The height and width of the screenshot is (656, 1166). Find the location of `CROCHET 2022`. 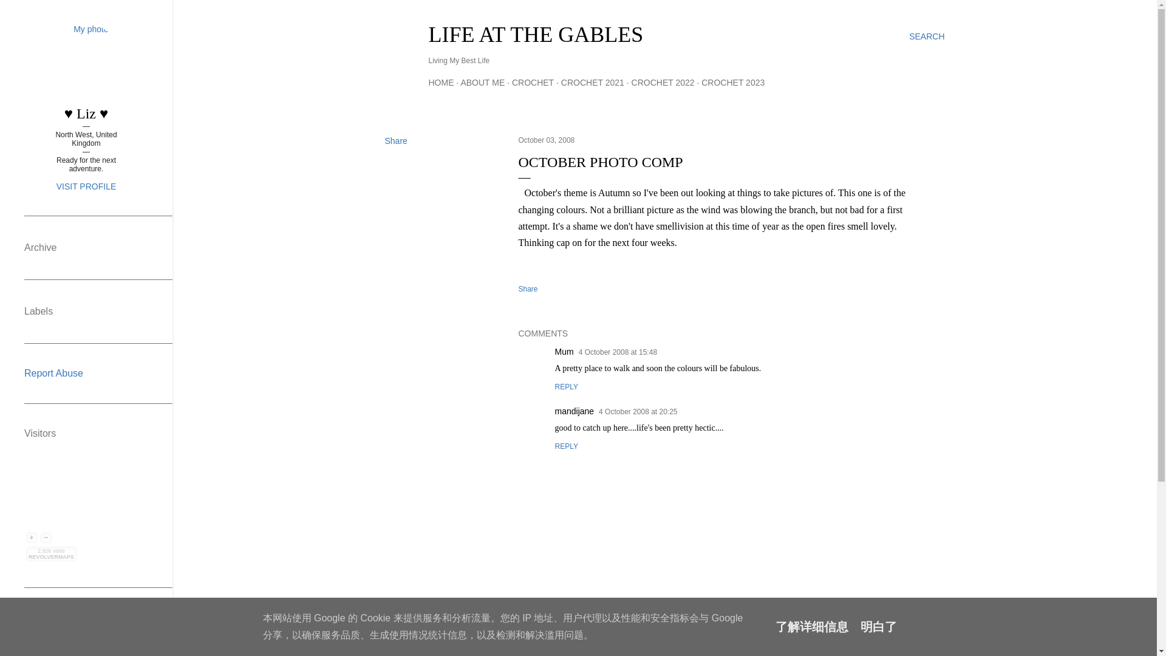

CROCHET 2022 is located at coordinates (663, 83).